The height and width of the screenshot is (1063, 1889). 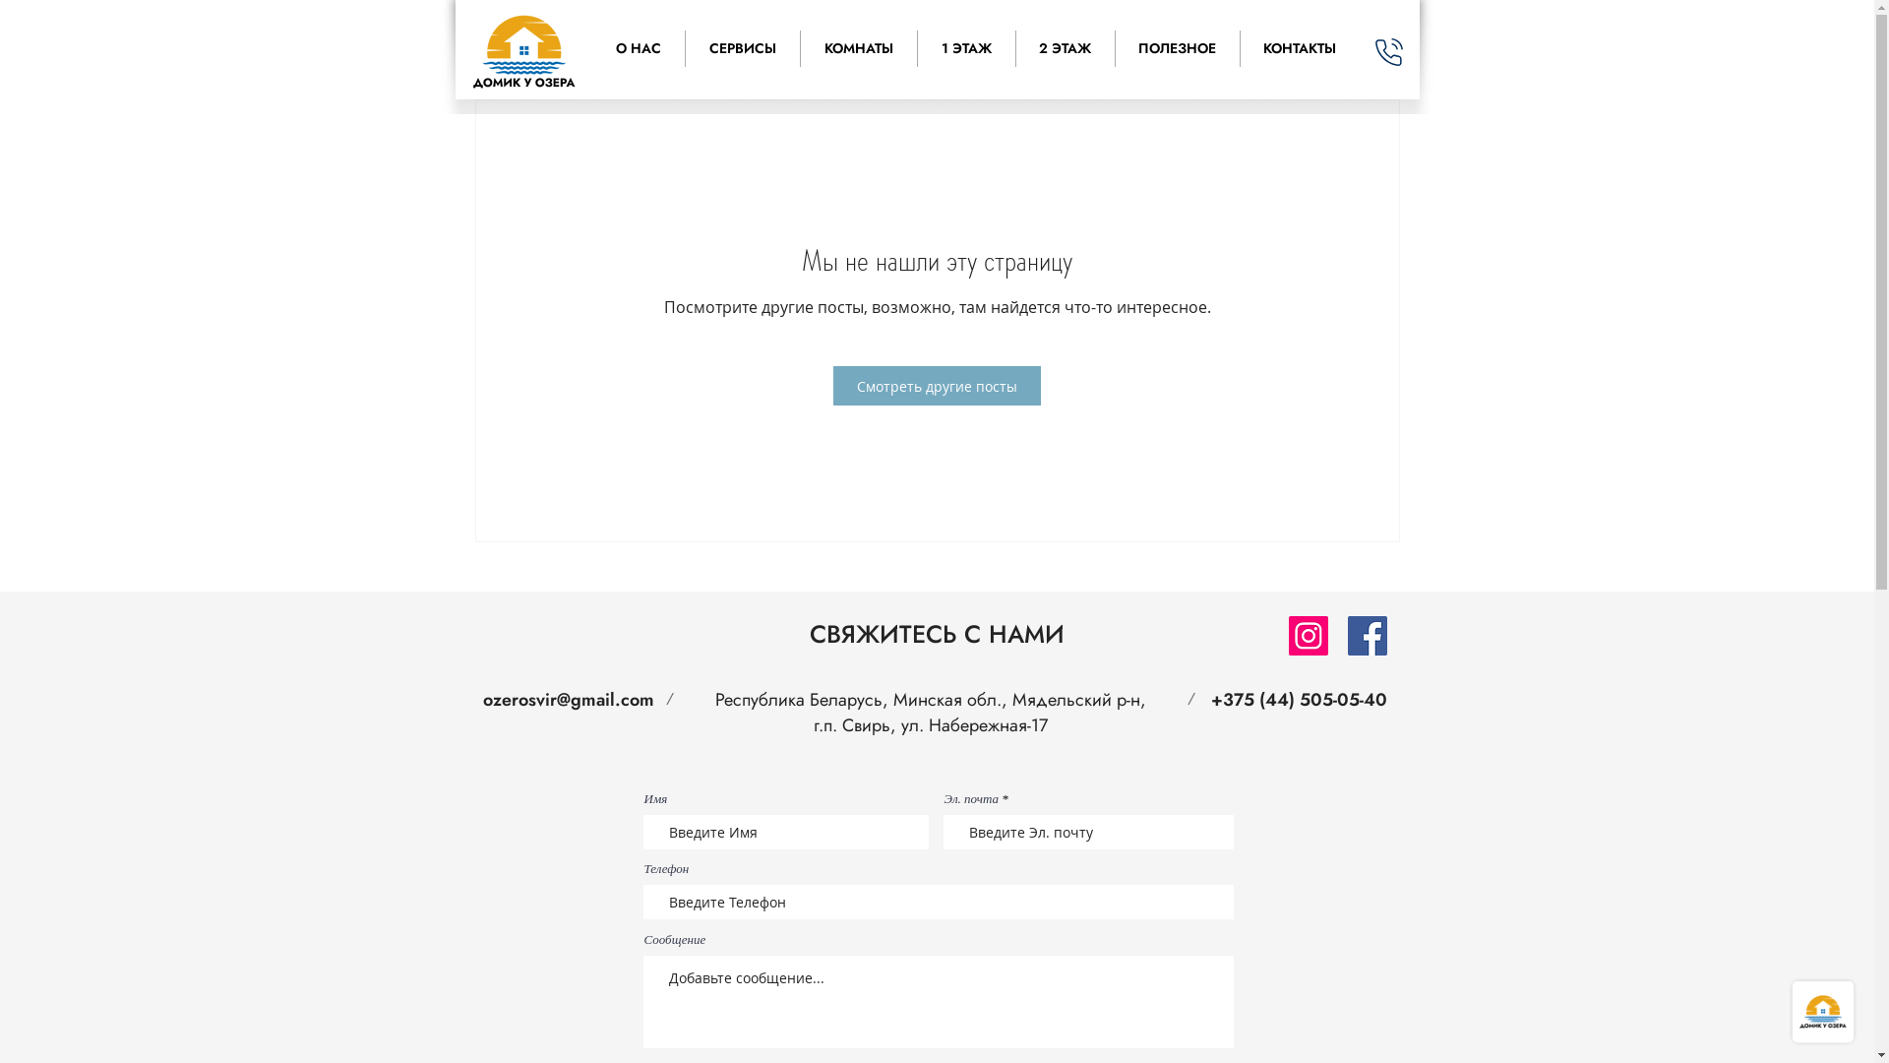 What do you see at coordinates (523, 51) in the screenshot?
I see `_edited.png` at bounding box center [523, 51].